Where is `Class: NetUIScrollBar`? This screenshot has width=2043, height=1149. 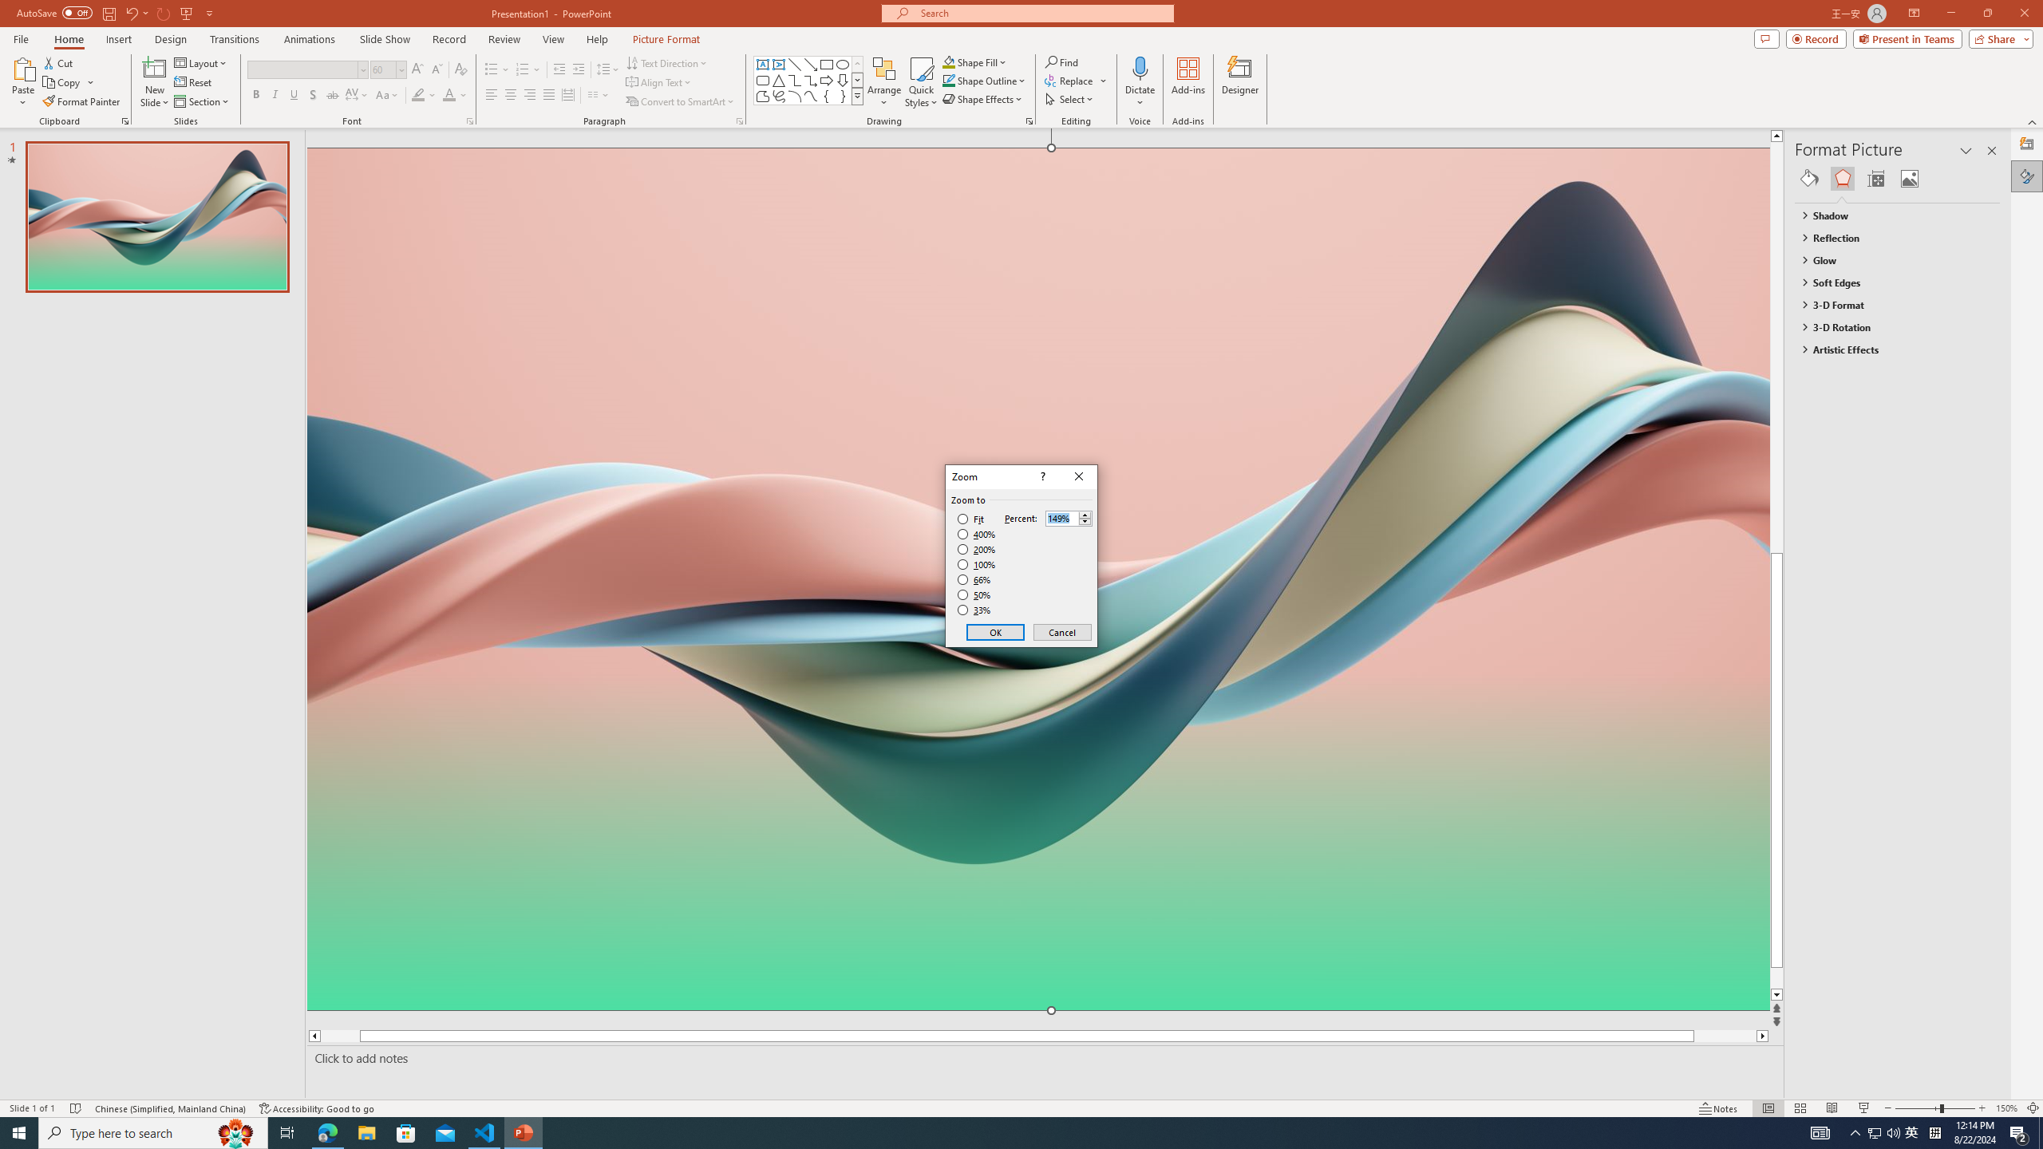
Class: NetUIScrollBar is located at coordinates (1993, 646).